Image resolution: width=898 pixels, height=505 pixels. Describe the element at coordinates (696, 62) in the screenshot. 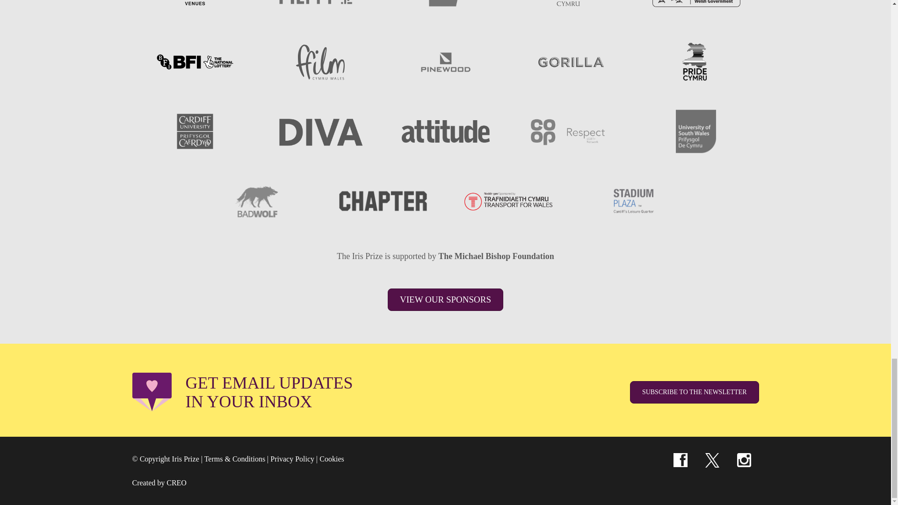

I see `Pride Cymru` at that location.